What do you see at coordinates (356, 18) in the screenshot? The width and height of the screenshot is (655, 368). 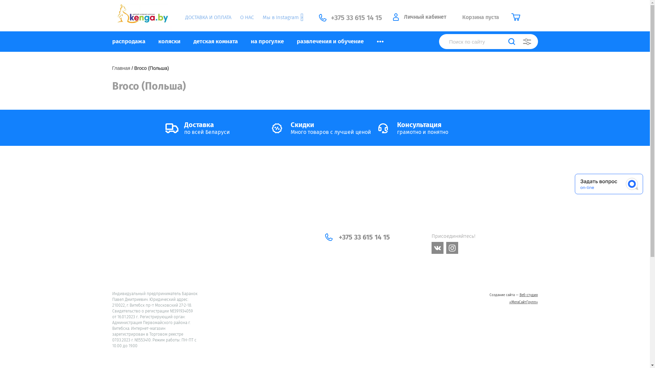 I see `+375 33 615 14 15` at bounding box center [356, 18].